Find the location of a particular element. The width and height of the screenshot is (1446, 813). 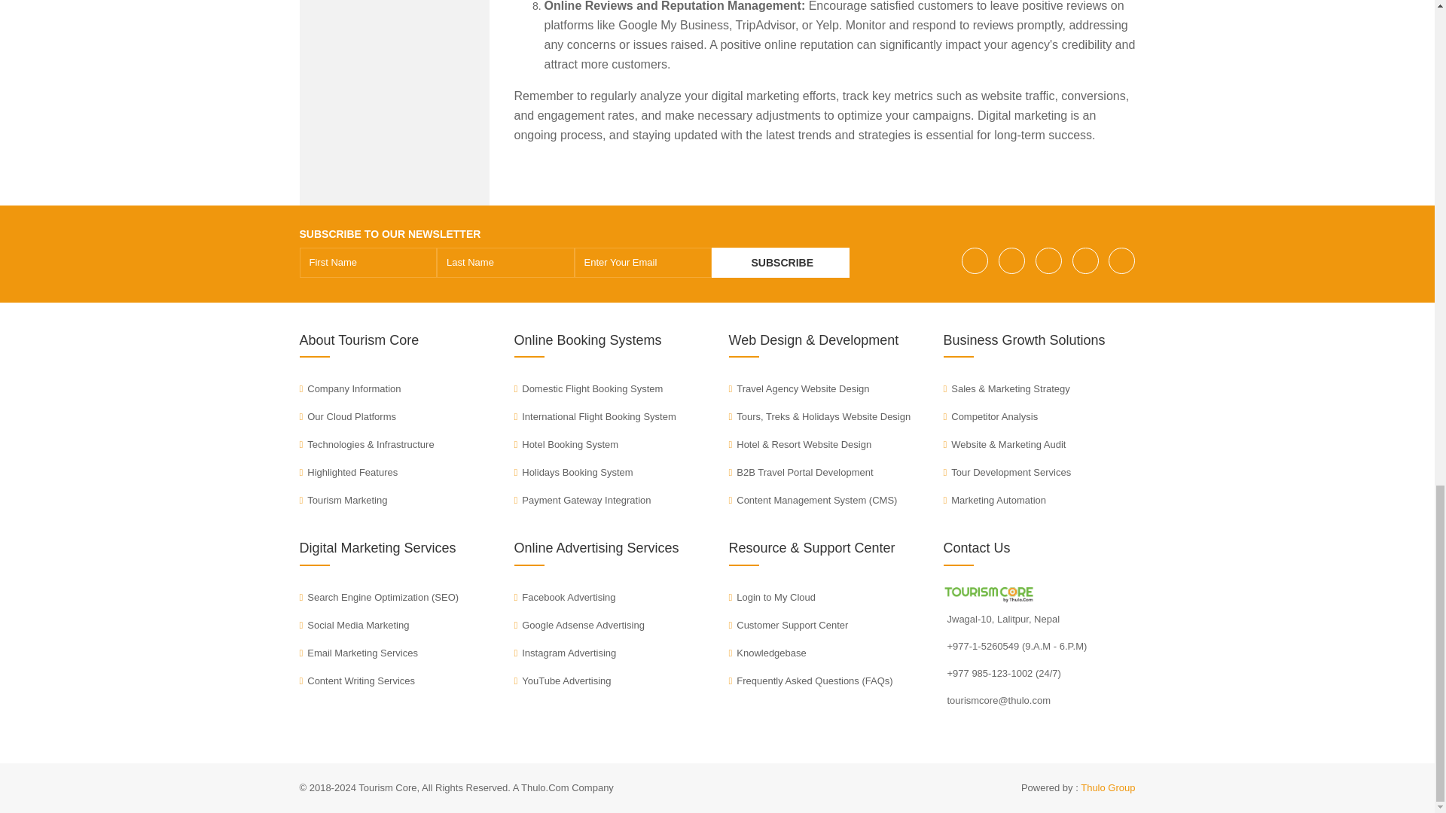

Domestic Flight Booking System is located at coordinates (587, 388).